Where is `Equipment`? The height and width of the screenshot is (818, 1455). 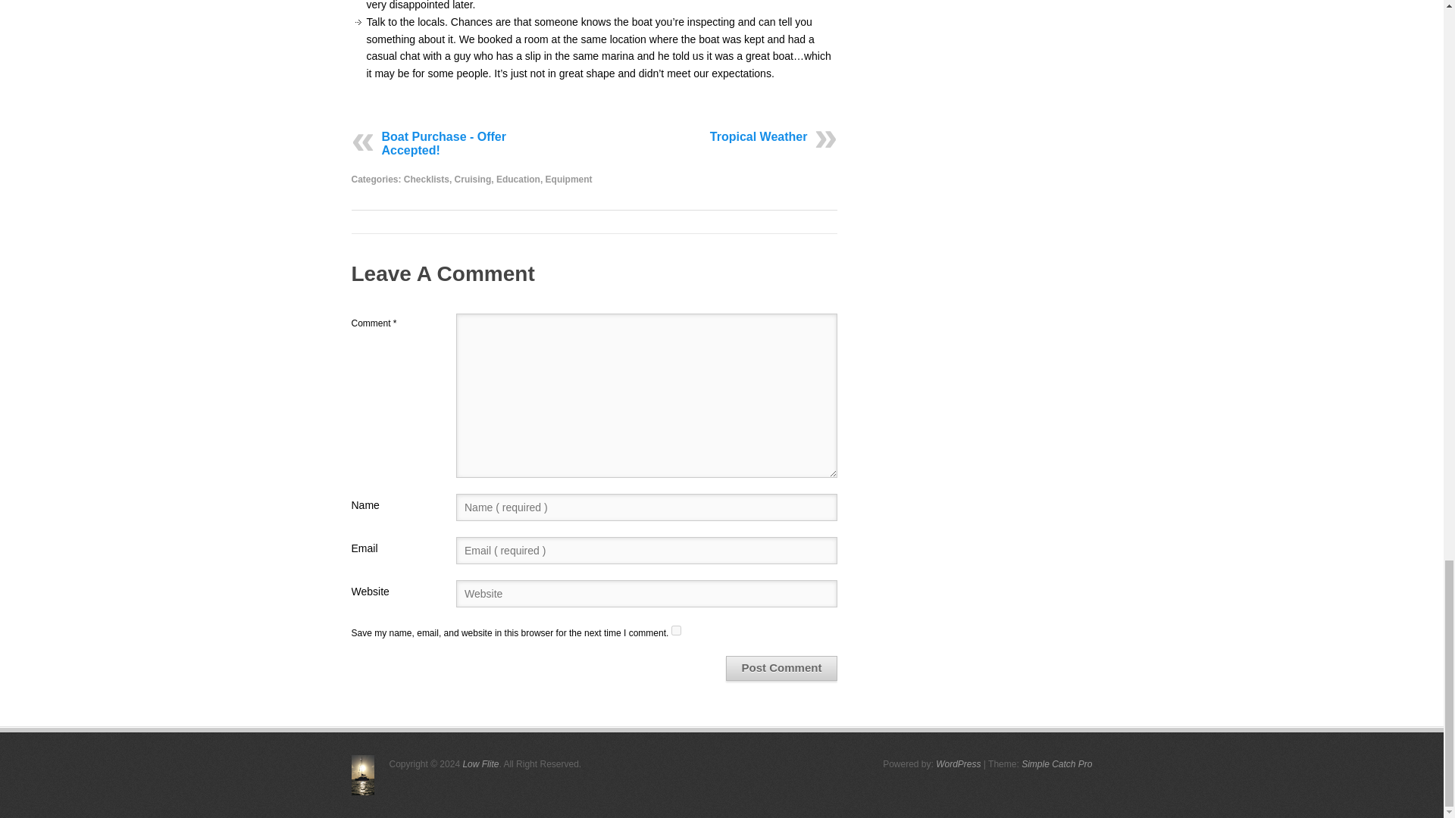 Equipment is located at coordinates (568, 179).